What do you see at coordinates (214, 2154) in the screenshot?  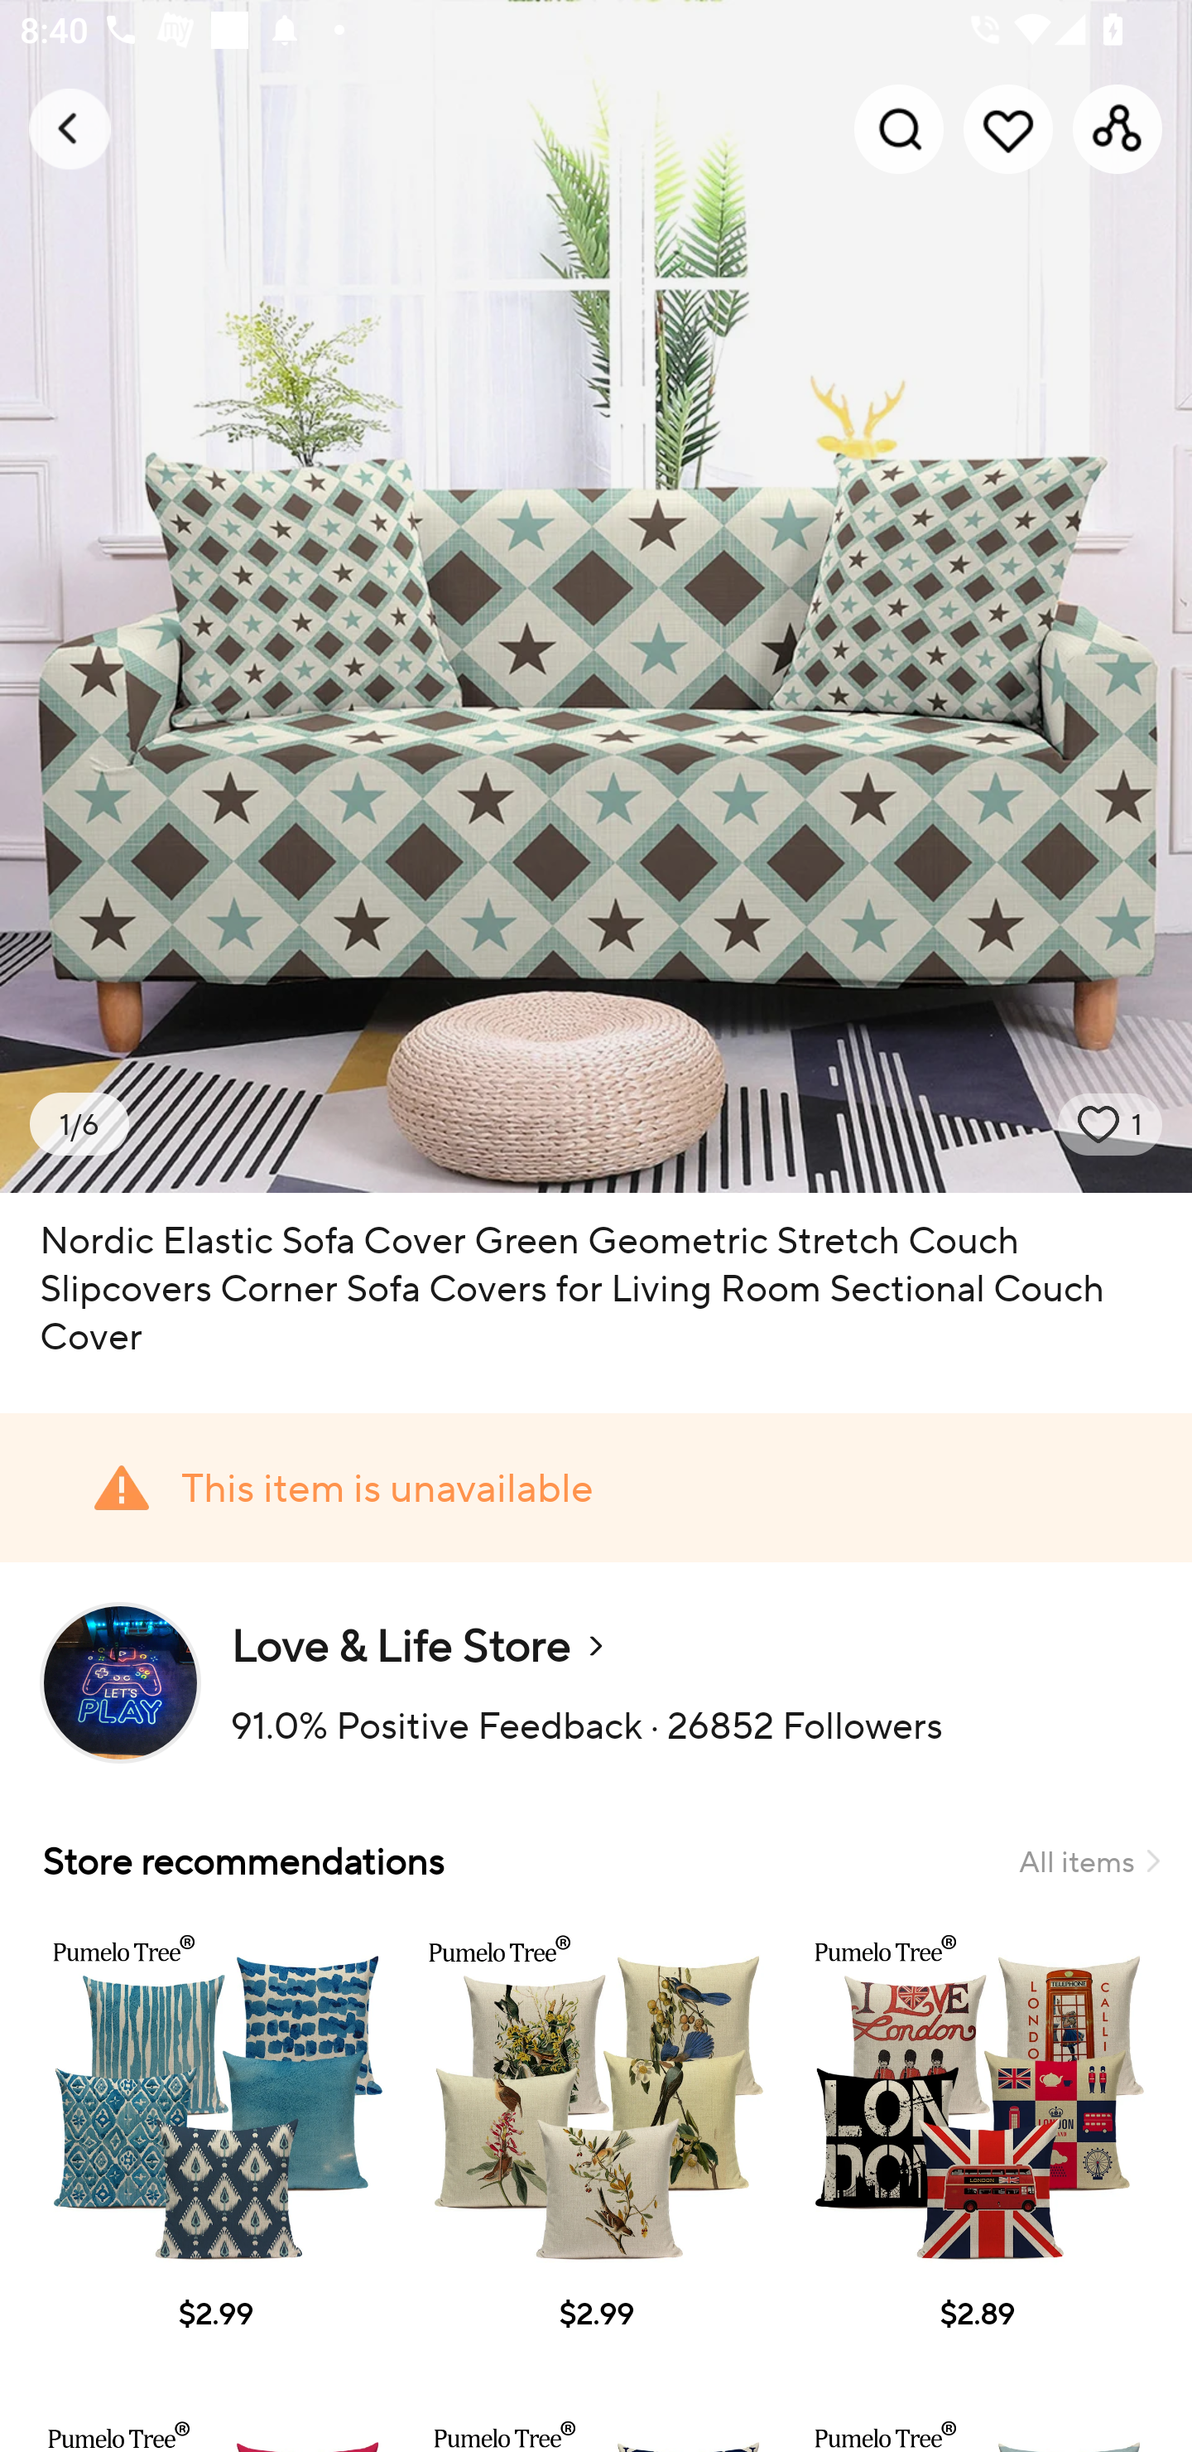 I see `$2.99` at bounding box center [214, 2154].